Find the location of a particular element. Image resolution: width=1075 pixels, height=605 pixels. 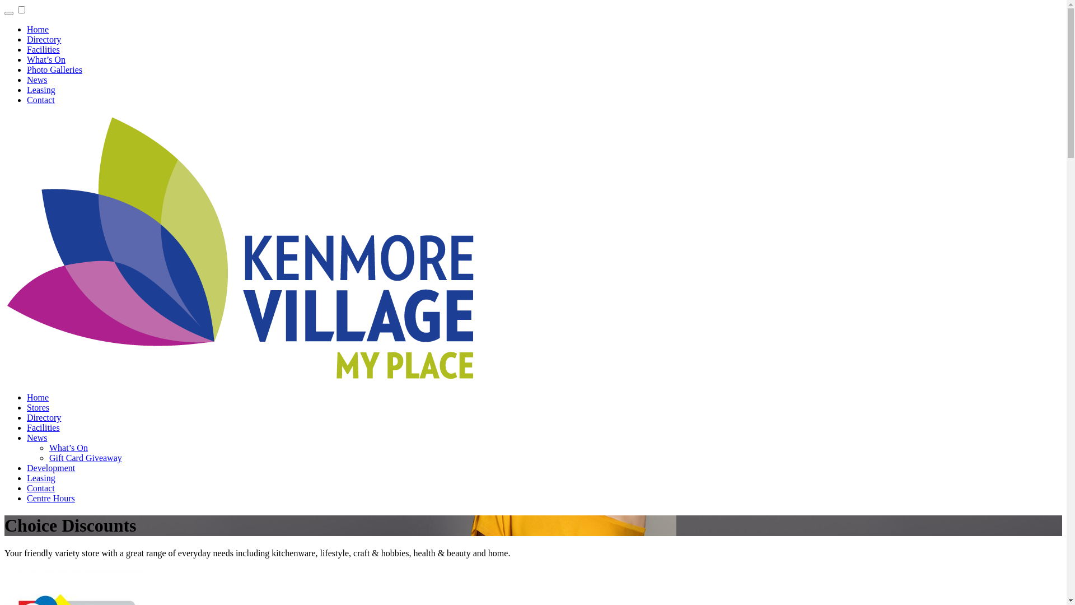

Facilities is located at coordinates (44, 49).